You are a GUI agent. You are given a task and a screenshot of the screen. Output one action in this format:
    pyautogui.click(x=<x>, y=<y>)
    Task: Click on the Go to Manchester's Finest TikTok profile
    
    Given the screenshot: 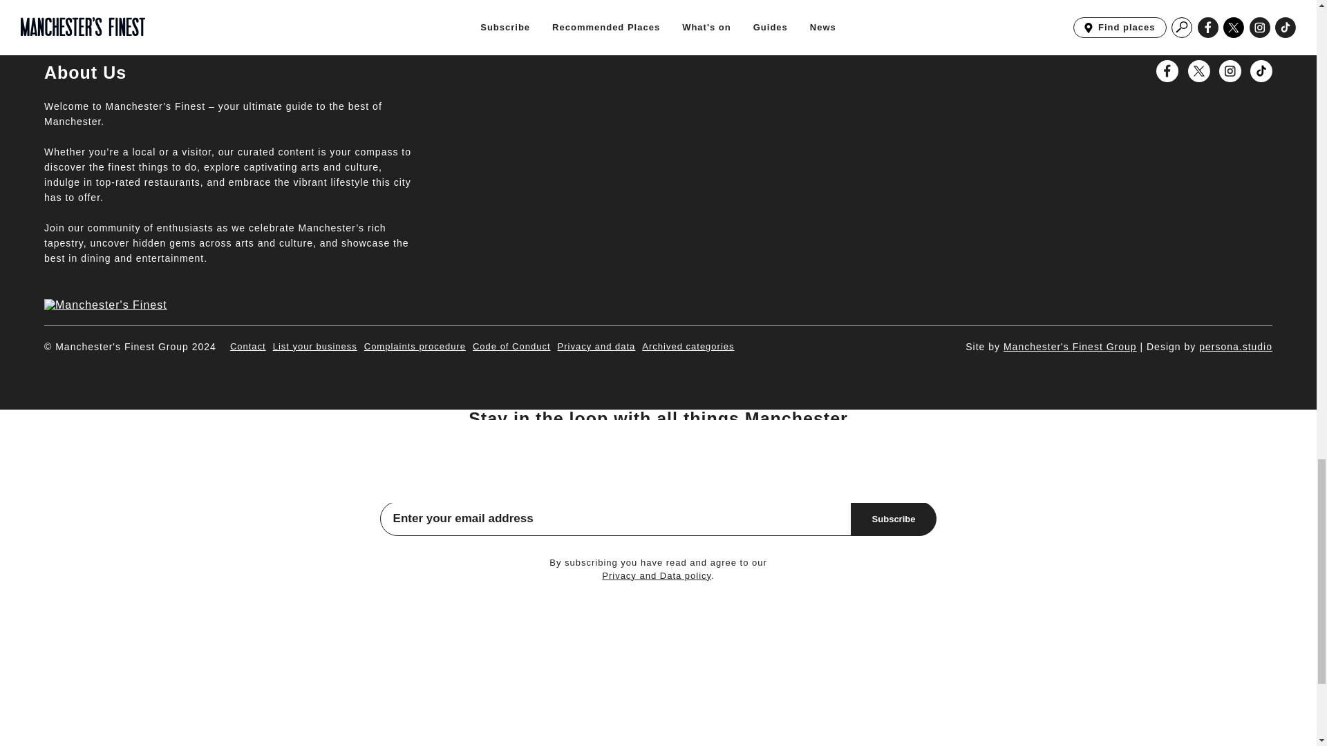 What is the action you would take?
    pyautogui.click(x=1261, y=70)
    